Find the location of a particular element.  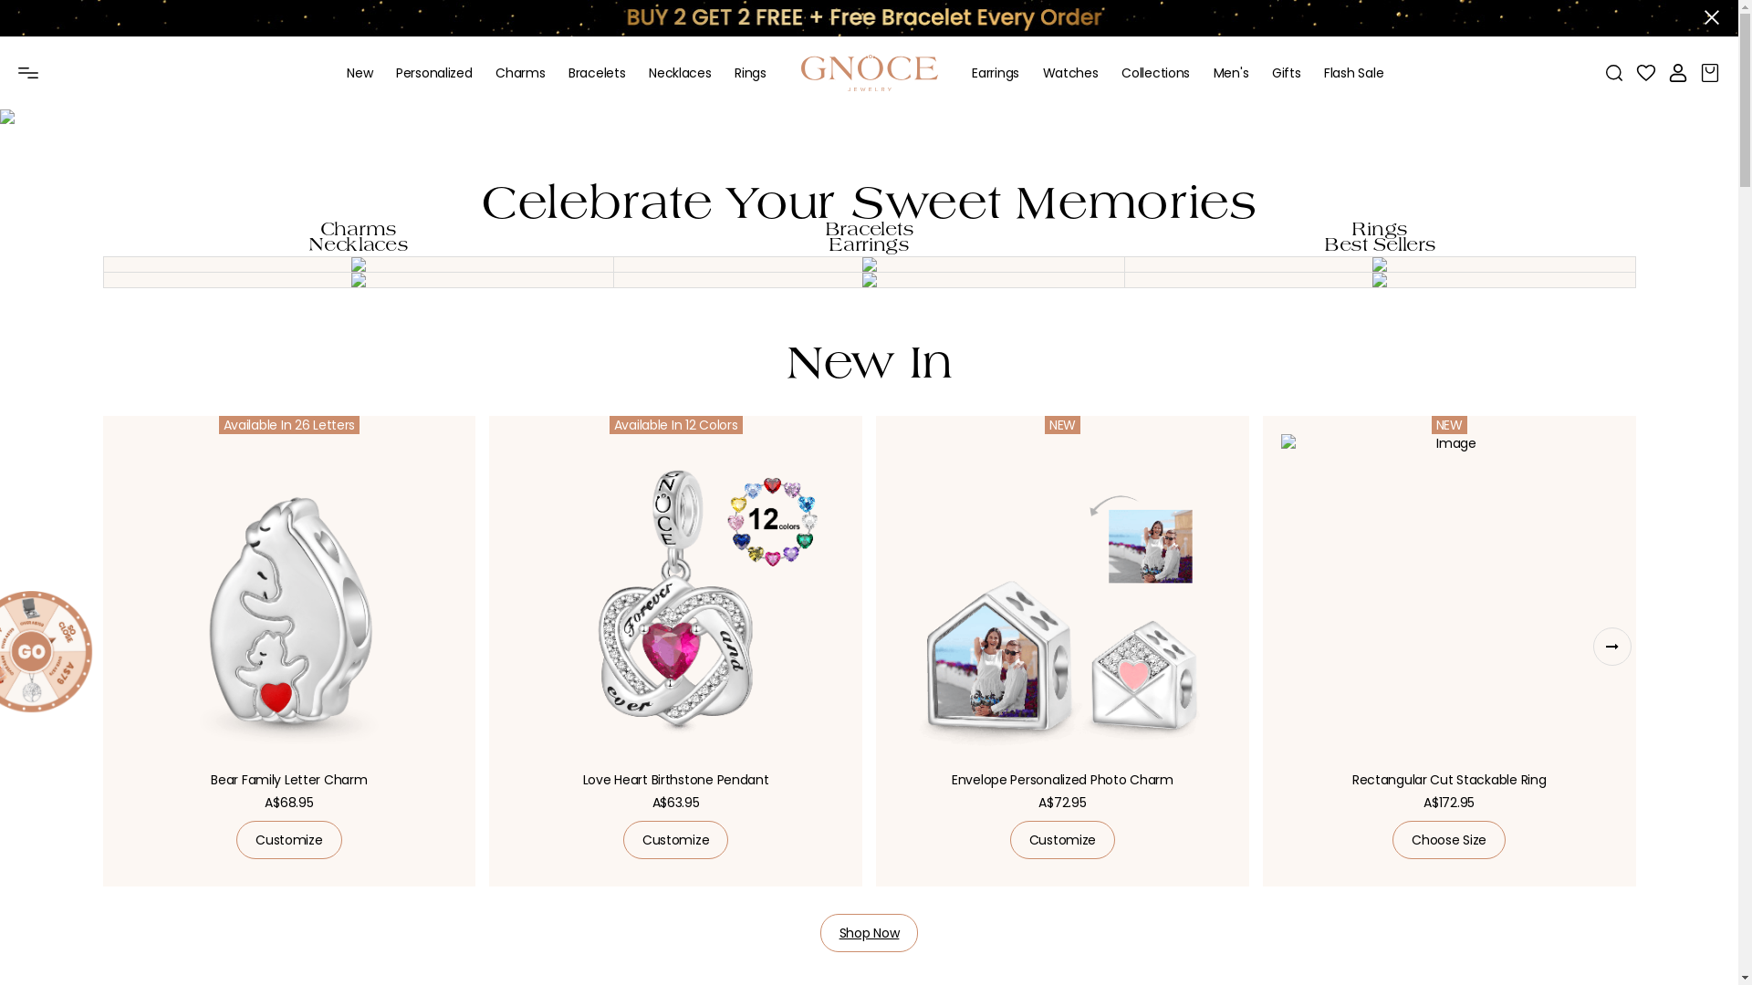

Bear Family Letter Charm is located at coordinates (288, 611).